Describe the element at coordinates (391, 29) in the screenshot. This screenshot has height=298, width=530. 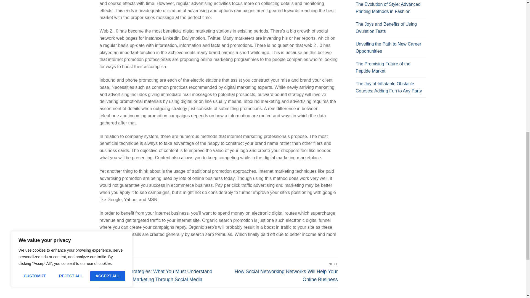
I see `The Joys and Benefits of Using Ovulation Tests` at that location.